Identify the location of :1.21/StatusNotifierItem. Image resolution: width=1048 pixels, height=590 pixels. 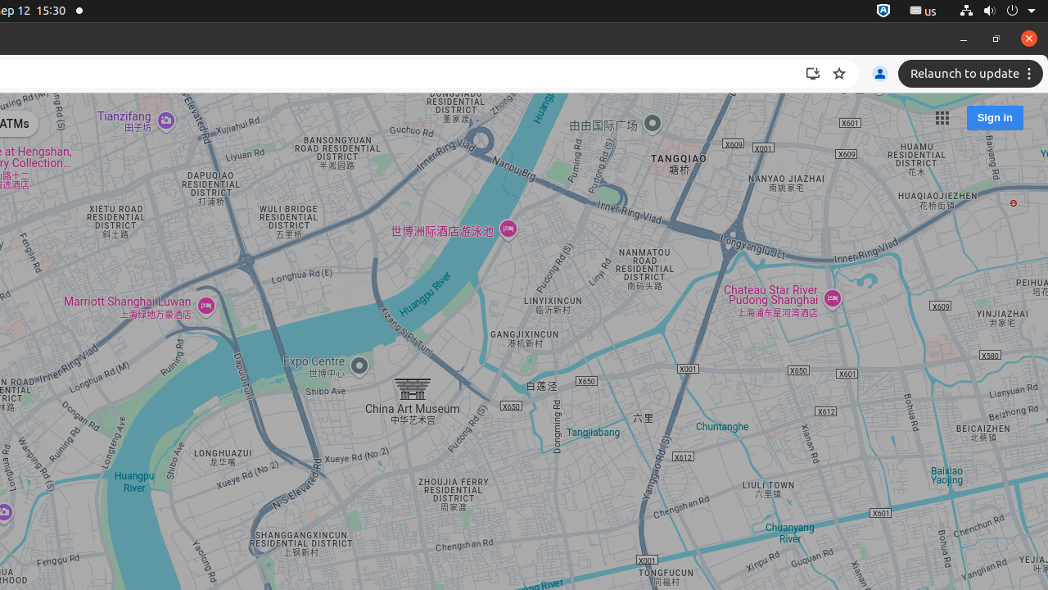
(924, 11).